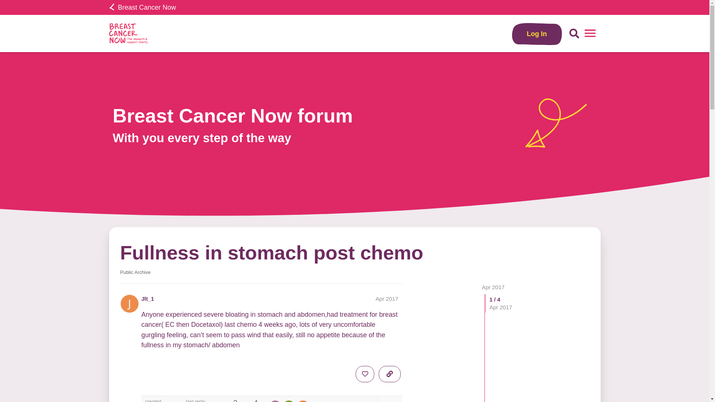 This screenshot has height=402, width=715. Describe the element at coordinates (135, 272) in the screenshot. I see `Archived posts which are available to view.` at that location.